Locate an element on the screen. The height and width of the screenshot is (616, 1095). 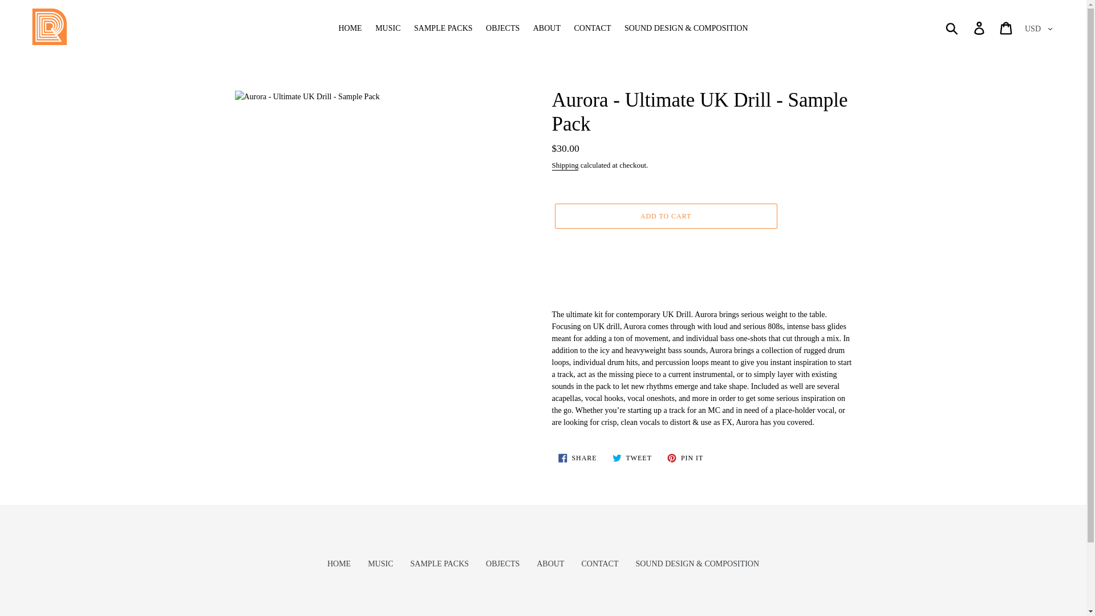
ABOUT is located at coordinates (592, 27).